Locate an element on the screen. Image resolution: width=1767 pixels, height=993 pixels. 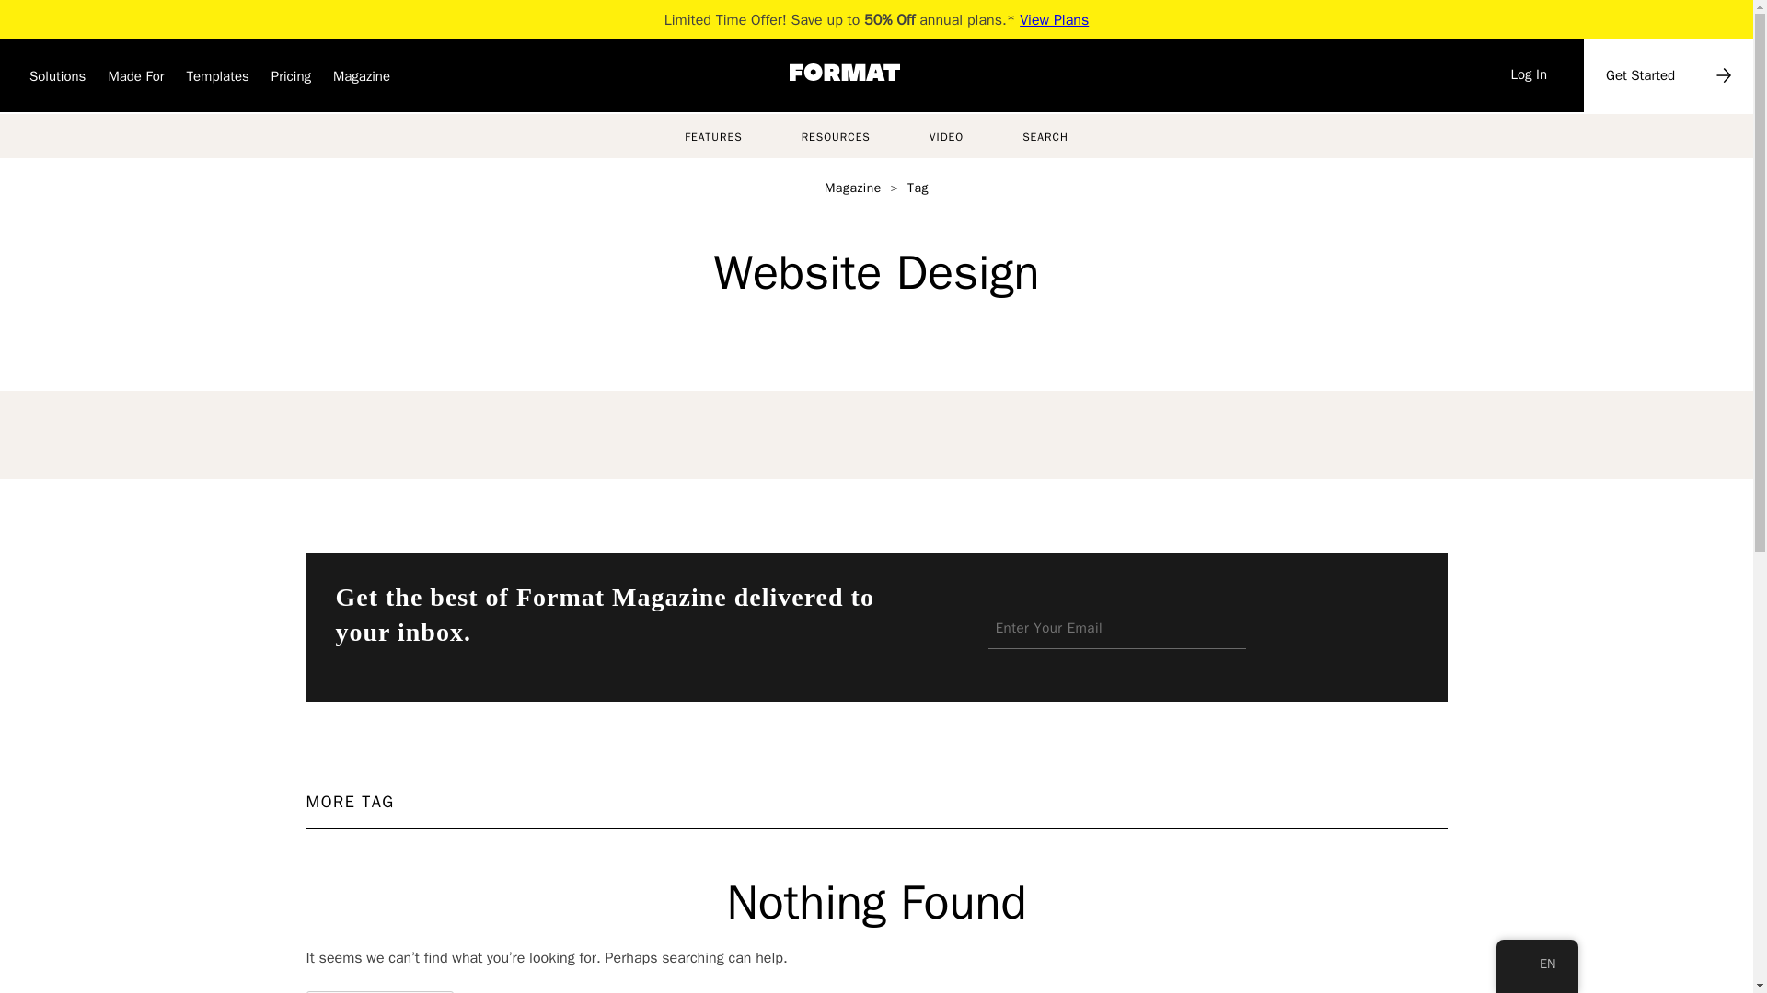
Magazine is located at coordinates (362, 81).